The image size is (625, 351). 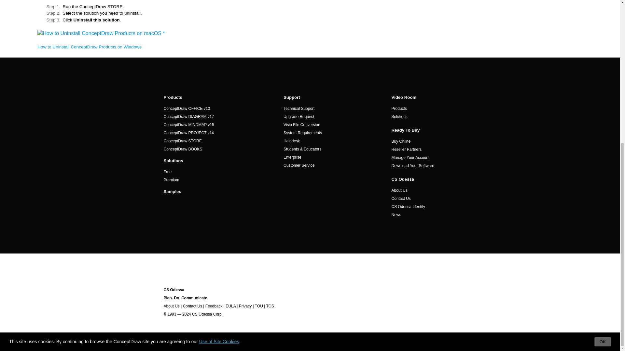 What do you see at coordinates (188, 124) in the screenshot?
I see `ConceptDraw MINDMAP v15` at bounding box center [188, 124].